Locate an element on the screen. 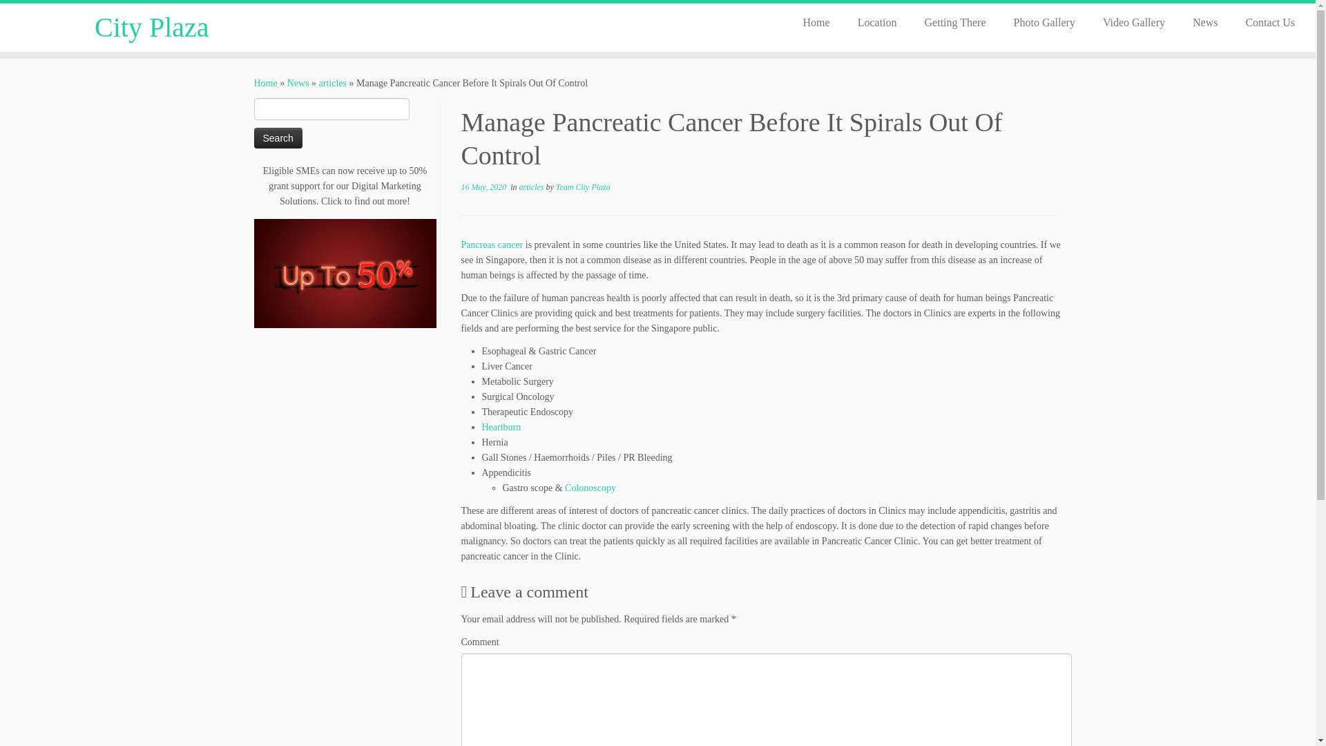 The width and height of the screenshot is (1326, 746). Colonoscopy Symptoms is located at coordinates (590, 488).